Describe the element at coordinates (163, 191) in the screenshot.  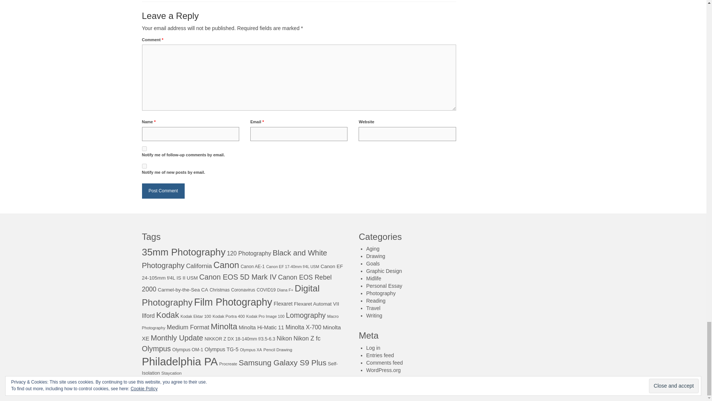
I see `Post Comment` at that location.